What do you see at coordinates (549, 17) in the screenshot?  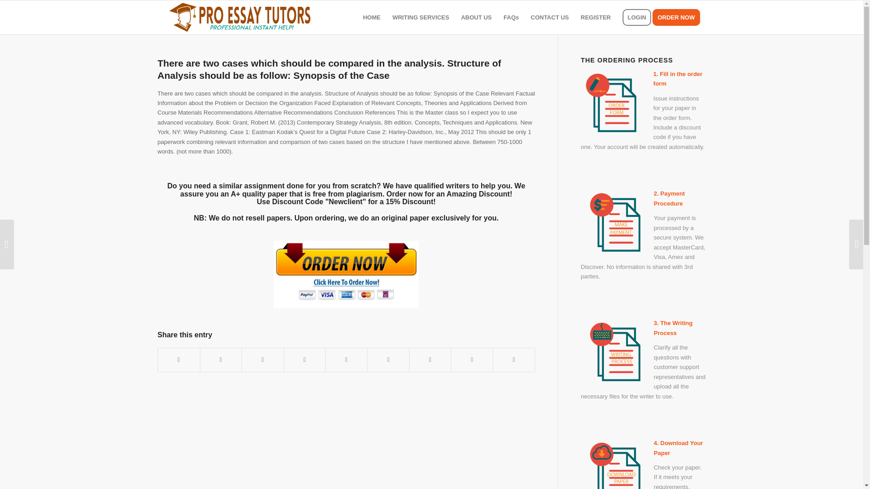 I see `CONTACT US` at bounding box center [549, 17].